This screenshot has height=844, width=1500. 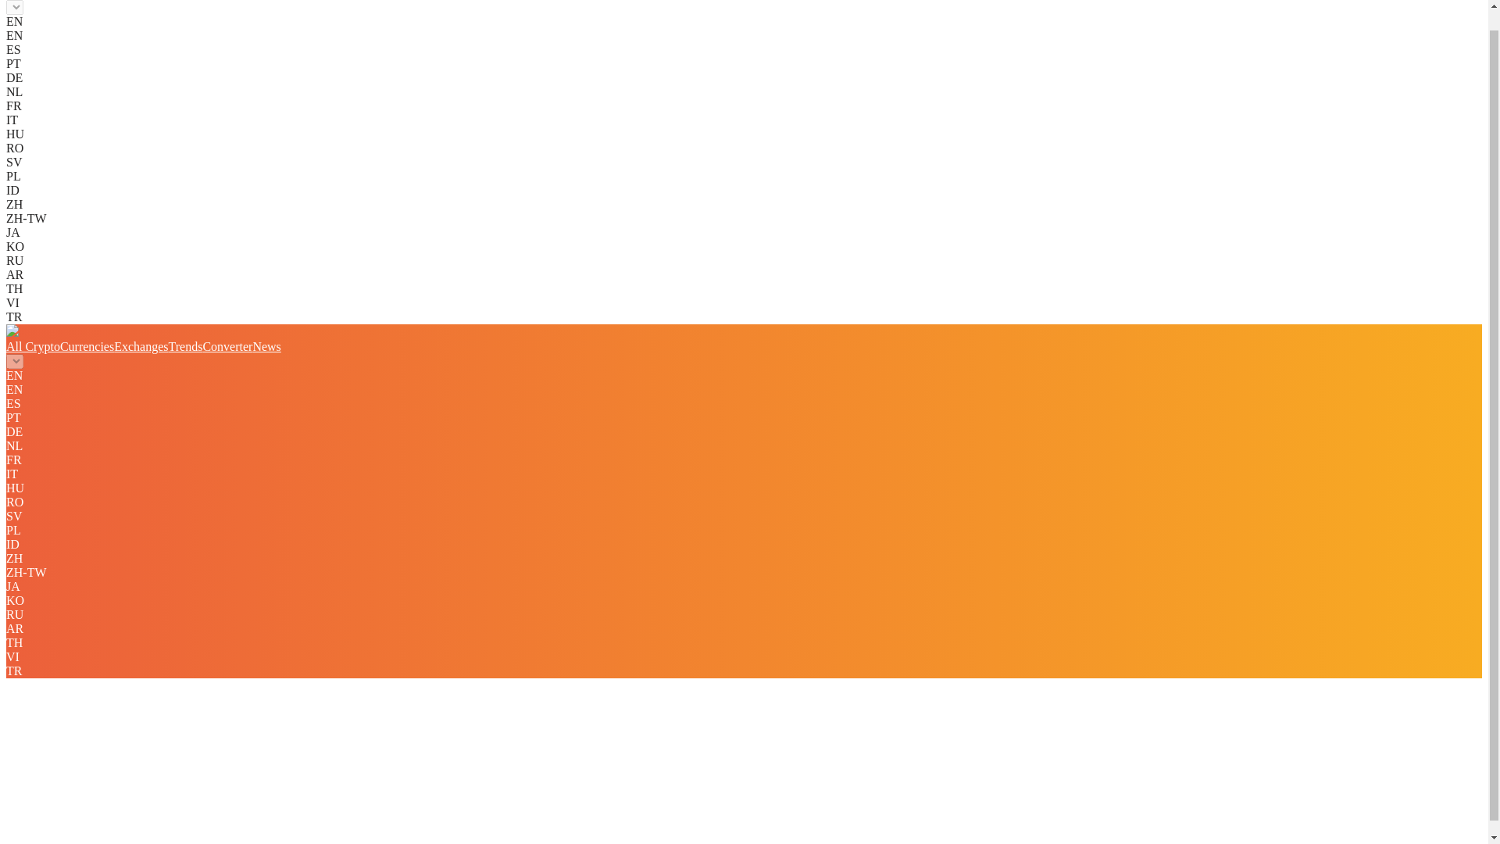 What do you see at coordinates (266, 347) in the screenshot?
I see `News` at bounding box center [266, 347].